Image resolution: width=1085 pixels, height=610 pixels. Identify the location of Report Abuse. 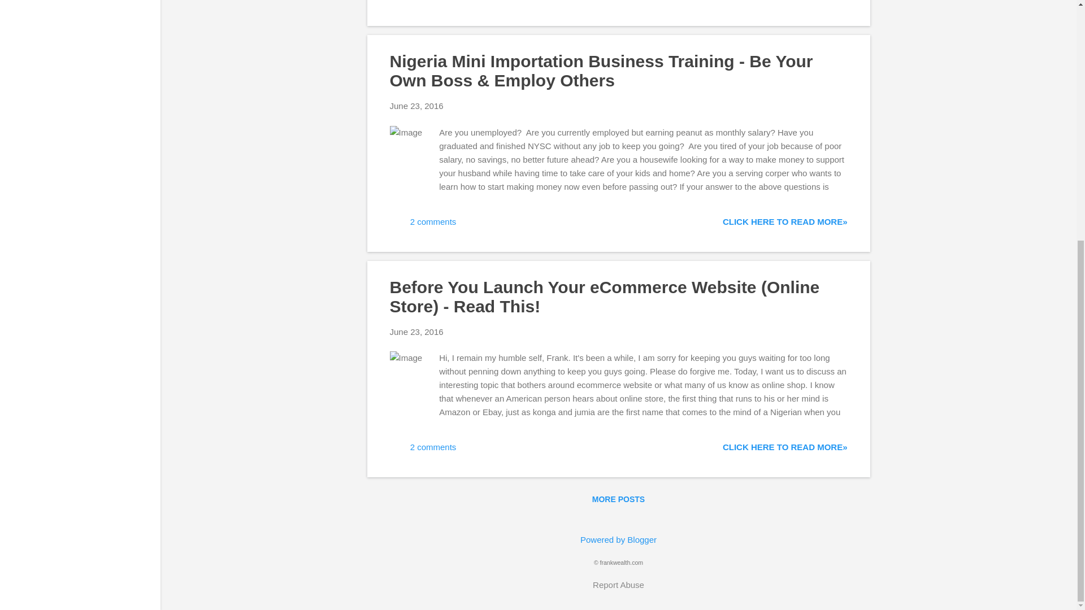
(618, 585).